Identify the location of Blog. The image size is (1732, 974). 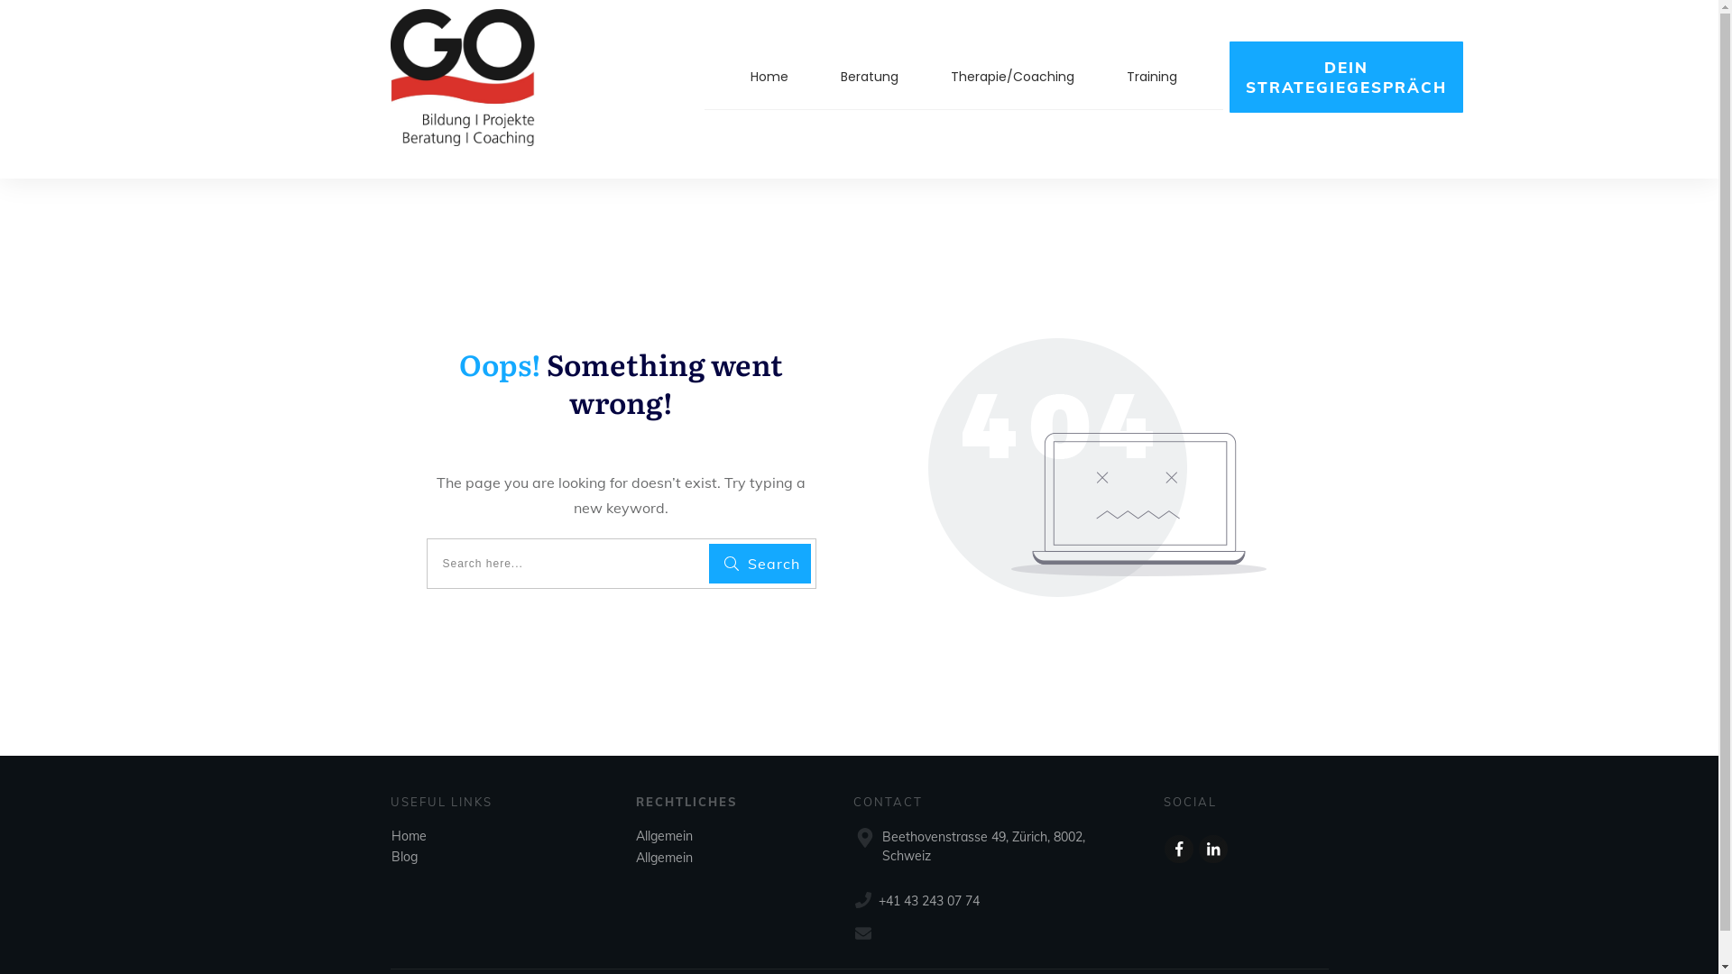
(404, 857).